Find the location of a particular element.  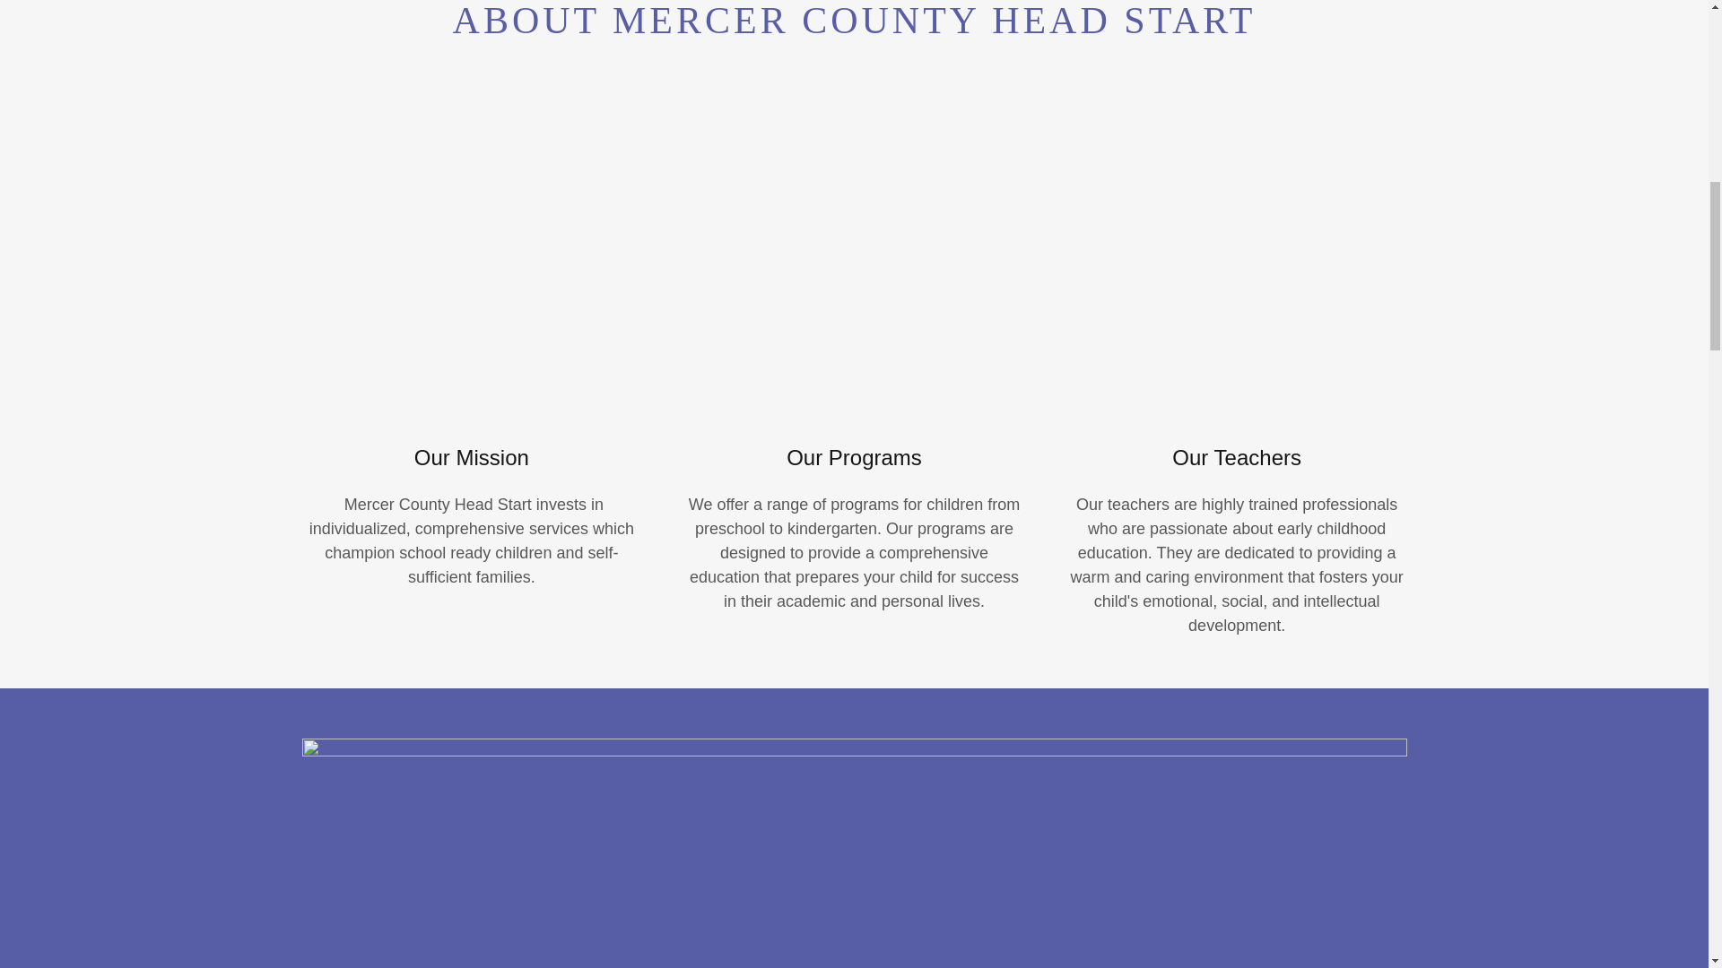

ACCEPT is located at coordinates (1507, 384).